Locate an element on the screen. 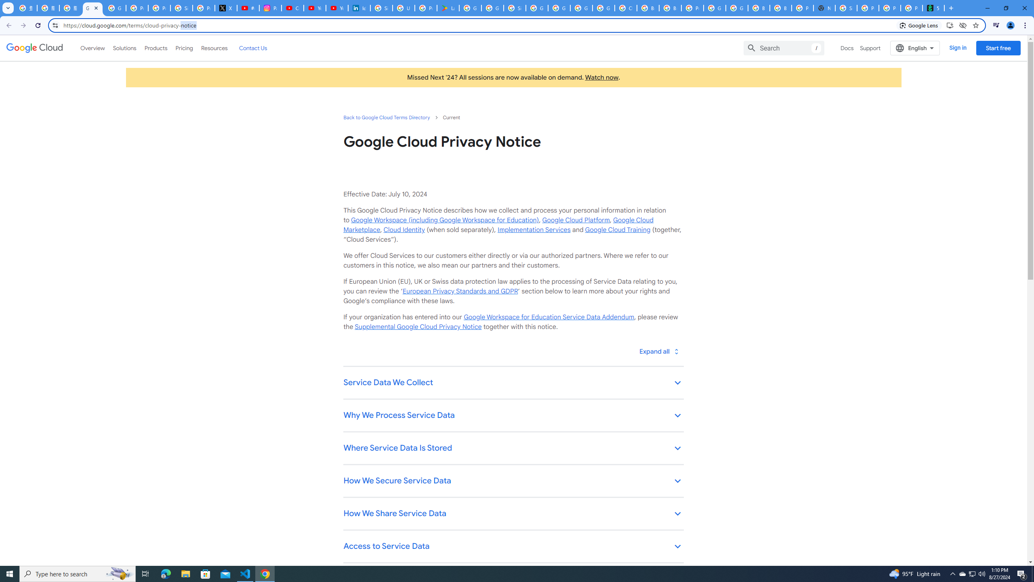 The width and height of the screenshot is (1034, 582). Privacy Help Center - Policies Help is located at coordinates (159, 8).